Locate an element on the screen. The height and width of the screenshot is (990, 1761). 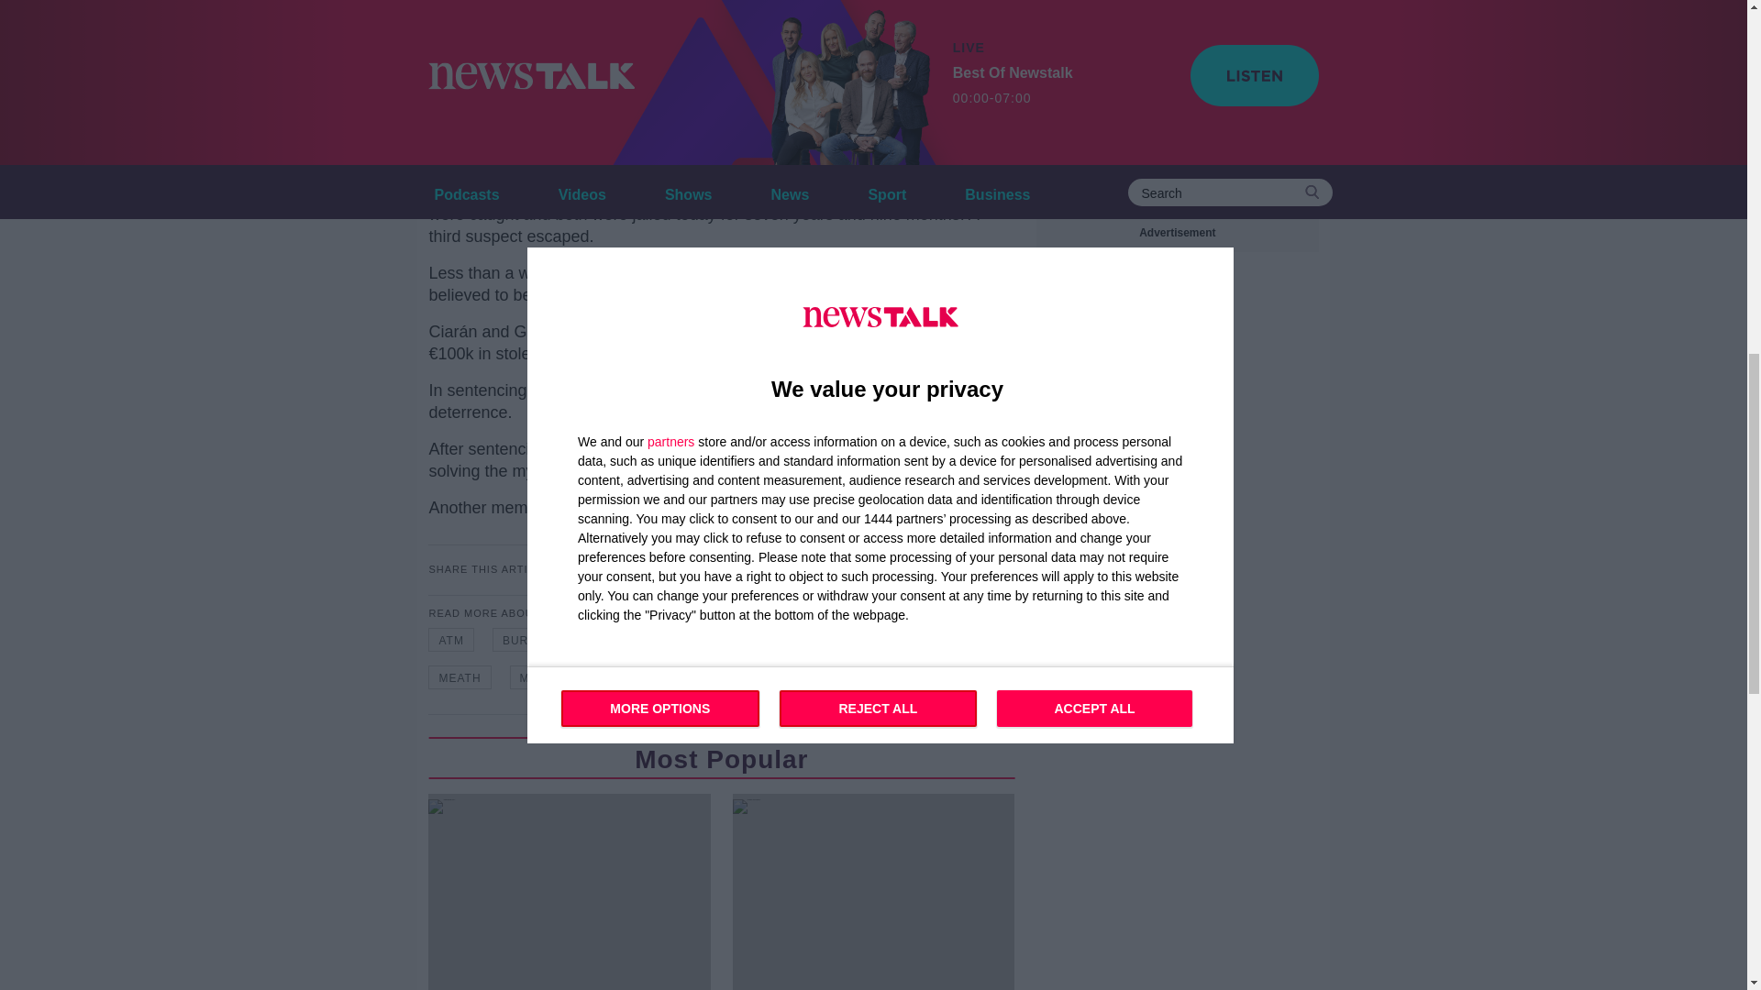
BURGLARY is located at coordinates (537, 639).